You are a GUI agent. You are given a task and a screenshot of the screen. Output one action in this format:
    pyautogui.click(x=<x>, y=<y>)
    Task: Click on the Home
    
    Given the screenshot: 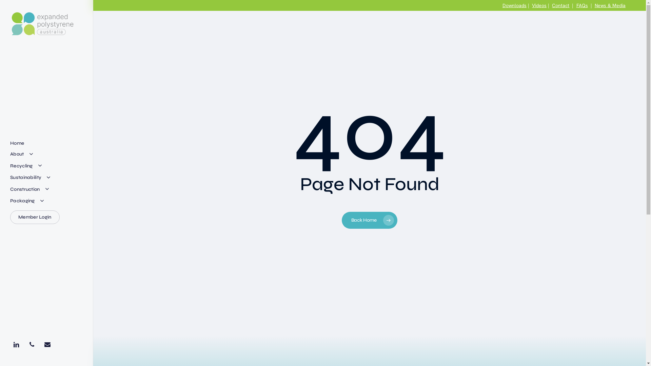 What is the action you would take?
    pyautogui.click(x=17, y=143)
    